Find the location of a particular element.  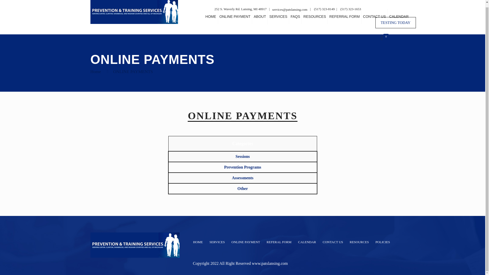

SERVICES is located at coordinates (278, 17).